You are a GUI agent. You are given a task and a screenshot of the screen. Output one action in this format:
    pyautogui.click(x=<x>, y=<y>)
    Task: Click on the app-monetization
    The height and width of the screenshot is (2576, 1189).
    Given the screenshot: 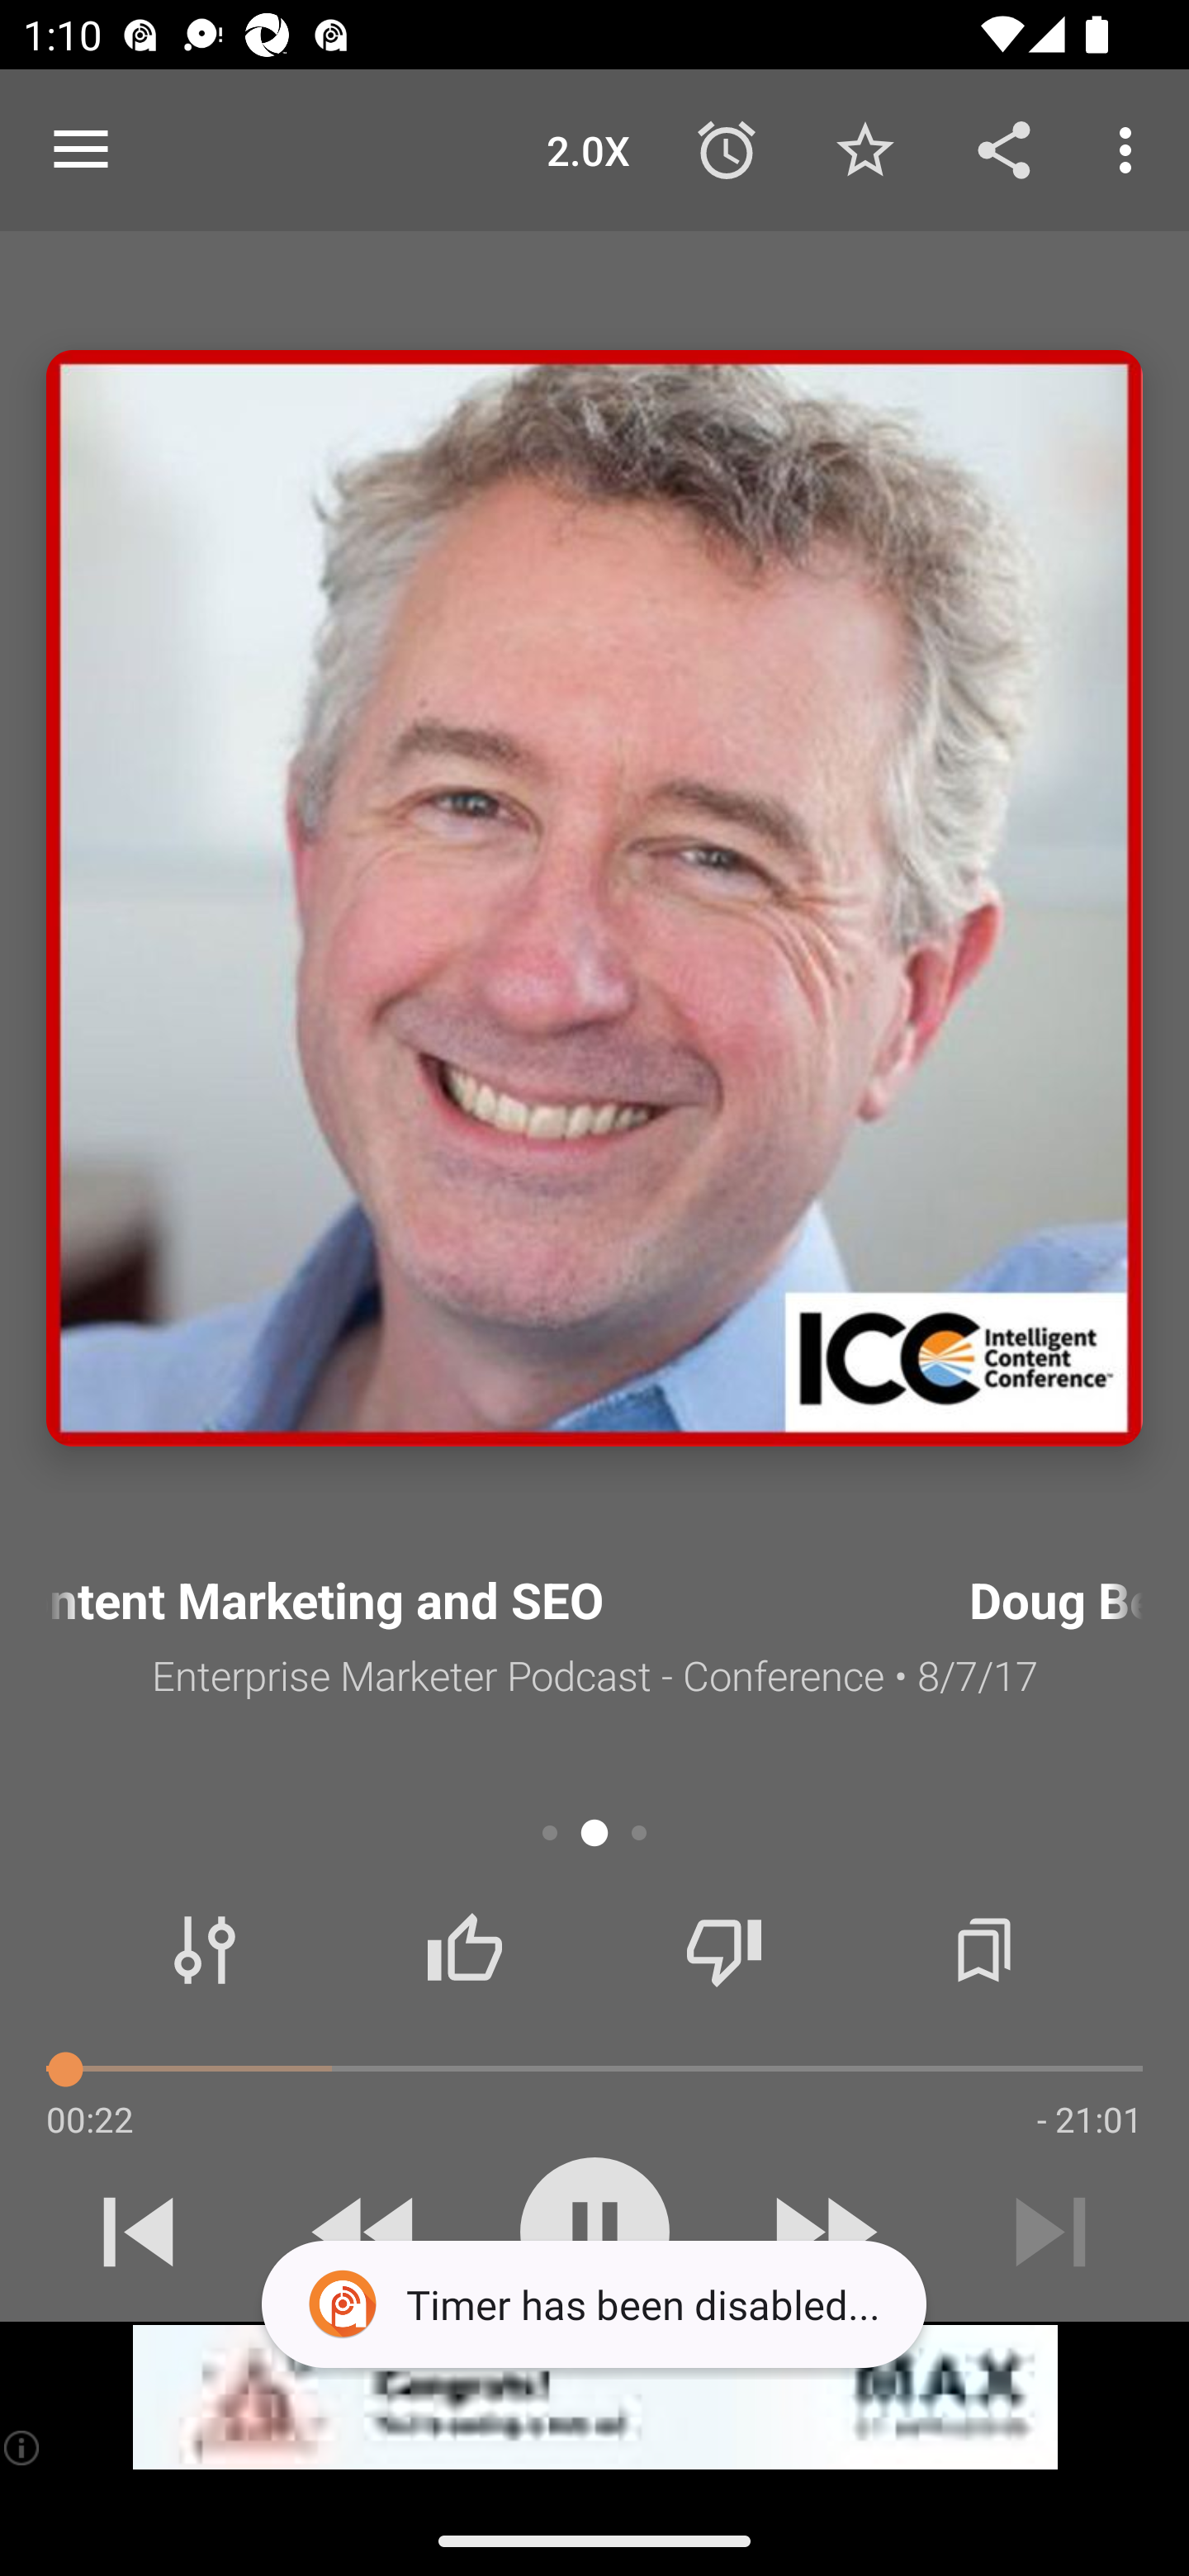 What is the action you would take?
    pyautogui.click(x=594, y=2398)
    